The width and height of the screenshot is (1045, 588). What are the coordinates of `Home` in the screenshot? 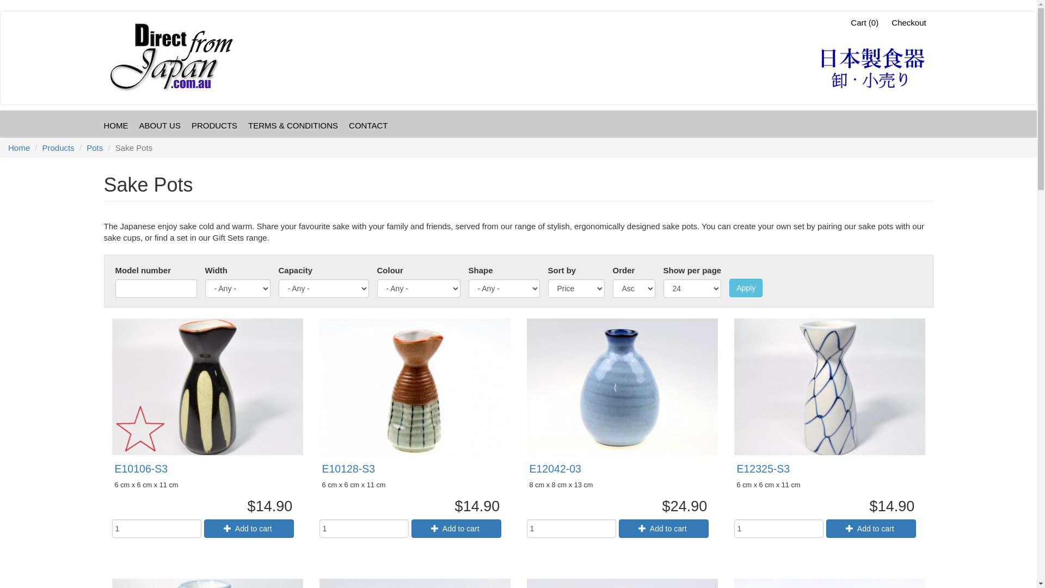 It's located at (177, 58).